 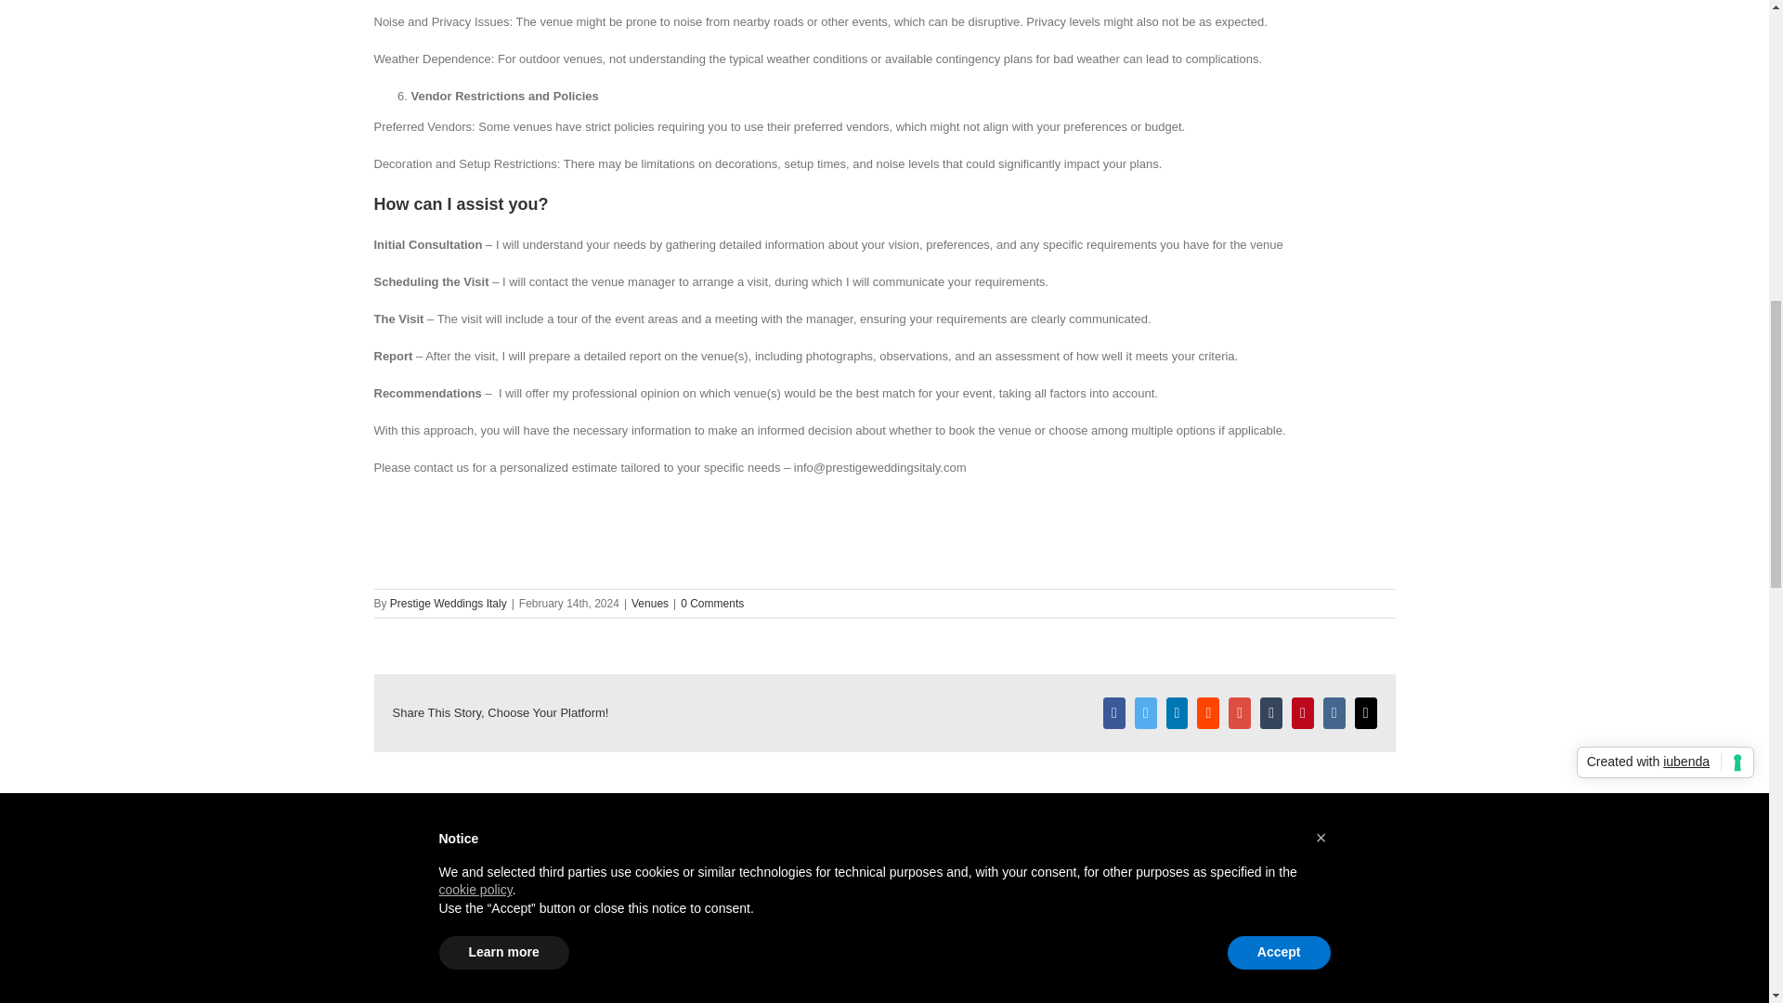 What do you see at coordinates (650, 603) in the screenshot?
I see `Venues` at bounding box center [650, 603].